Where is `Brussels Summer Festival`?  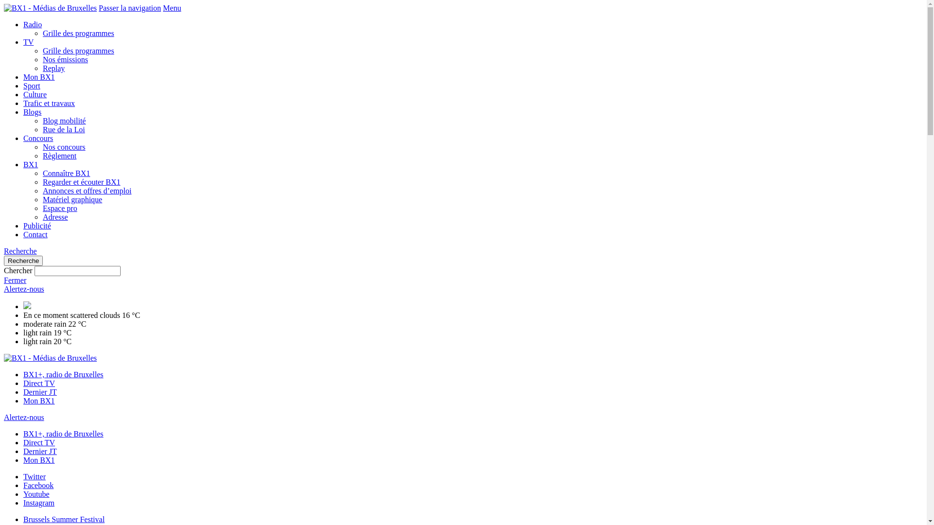 Brussels Summer Festival is located at coordinates (64, 519).